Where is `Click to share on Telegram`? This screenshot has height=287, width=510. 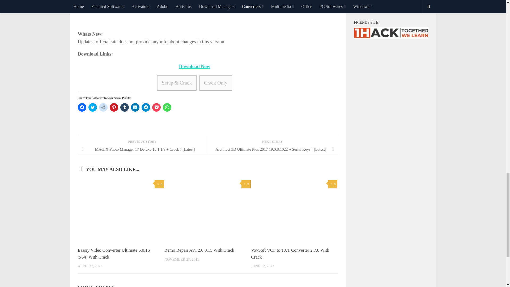
Click to share on Telegram is located at coordinates (146, 107).